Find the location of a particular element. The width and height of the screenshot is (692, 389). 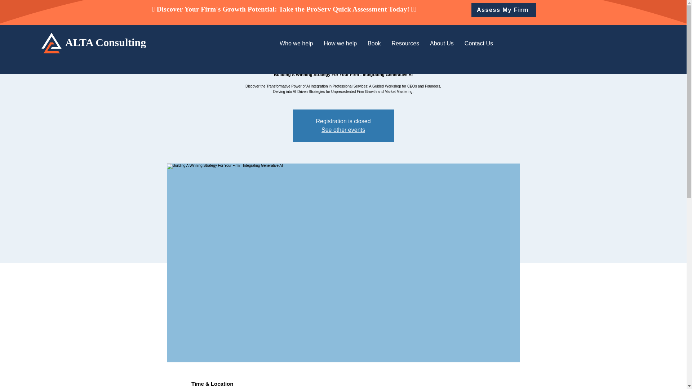

Book is located at coordinates (374, 43).